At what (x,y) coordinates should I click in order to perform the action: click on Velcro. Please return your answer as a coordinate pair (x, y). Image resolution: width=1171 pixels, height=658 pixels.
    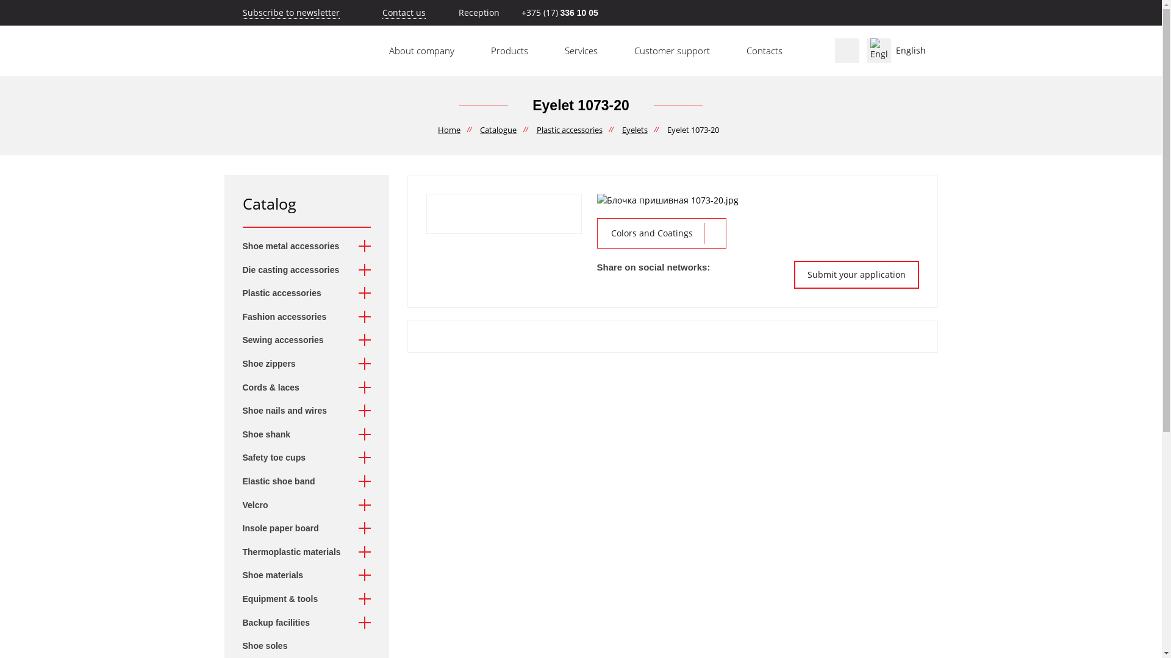
    Looking at the image, I should click on (263, 506).